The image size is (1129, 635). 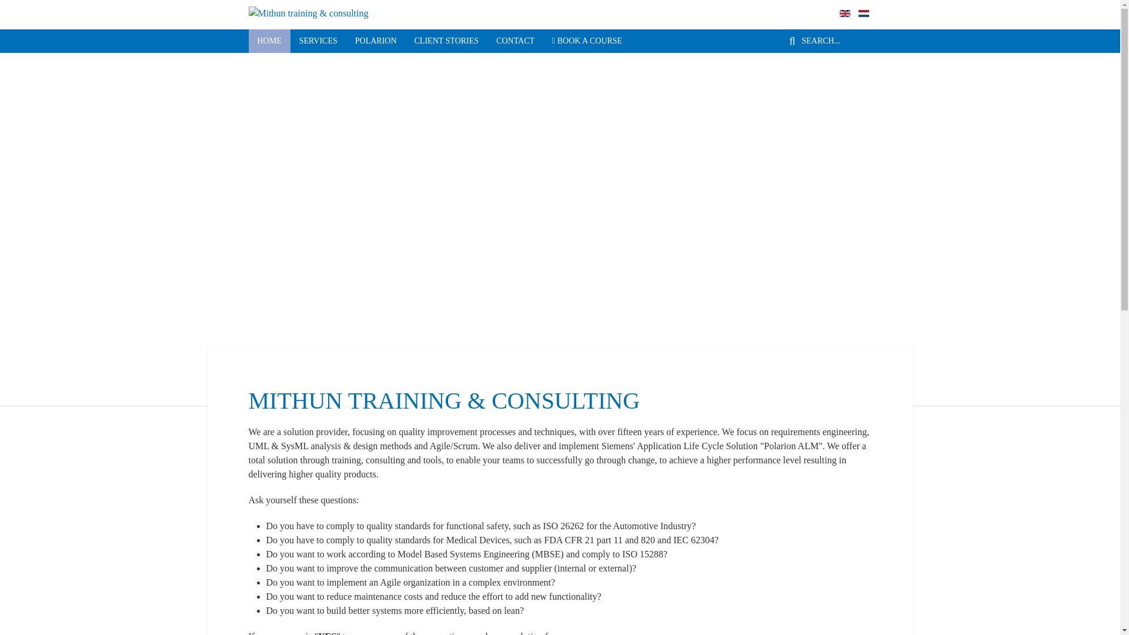 What do you see at coordinates (446, 41) in the screenshot?
I see `CLIENT STORIES` at bounding box center [446, 41].